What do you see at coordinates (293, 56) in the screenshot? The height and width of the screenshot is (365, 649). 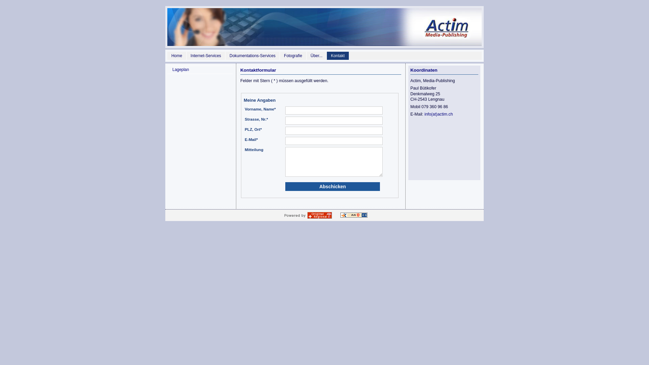 I see `Fotografie` at bounding box center [293, 56].